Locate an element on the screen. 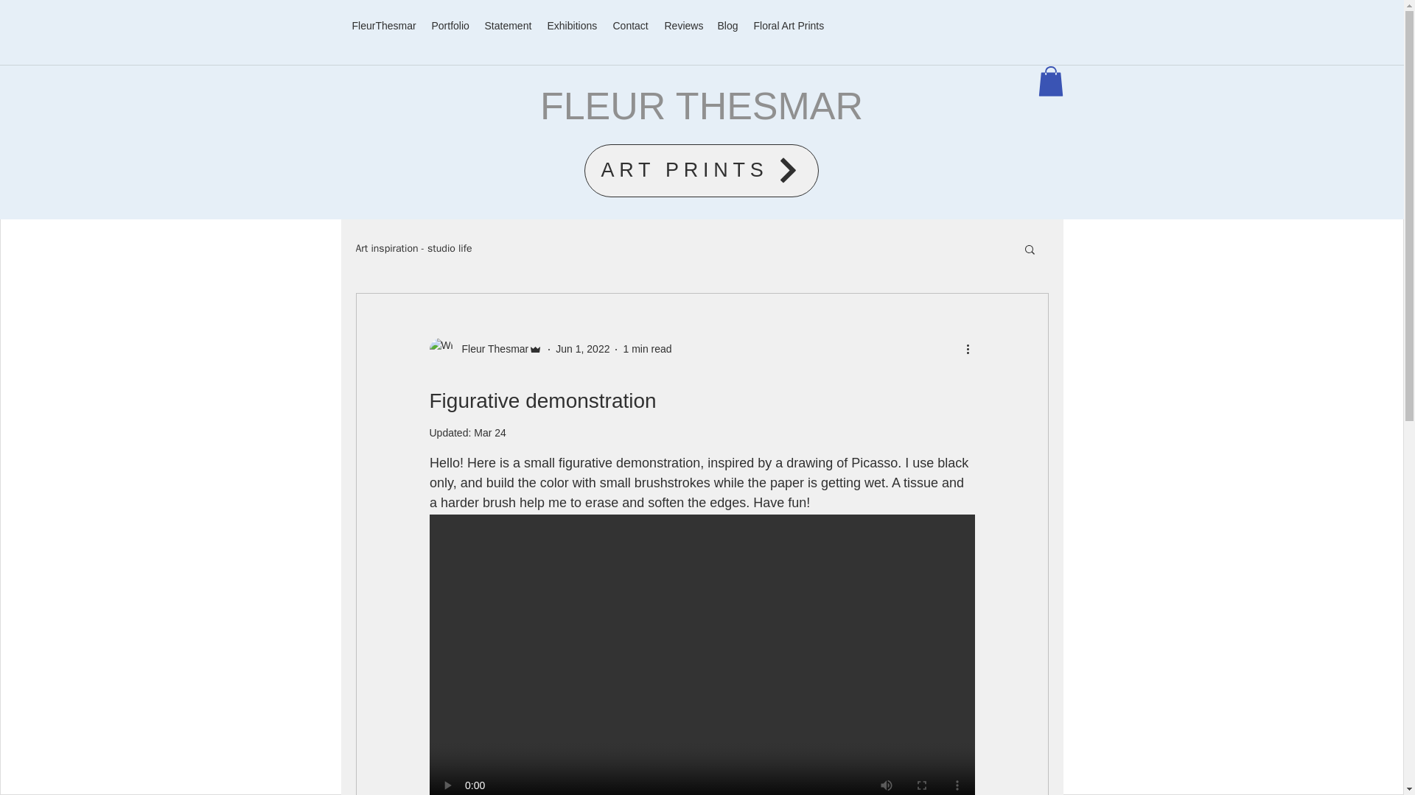  Jun 1, 2022 is located at coordinates (582, 348).